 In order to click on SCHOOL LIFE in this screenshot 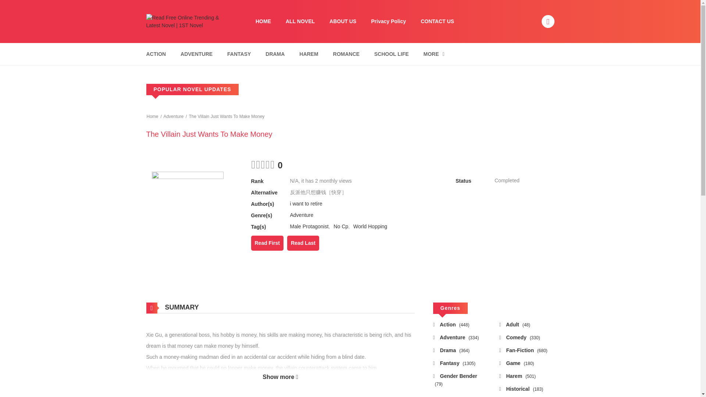, I will do `click(391, 54)`.